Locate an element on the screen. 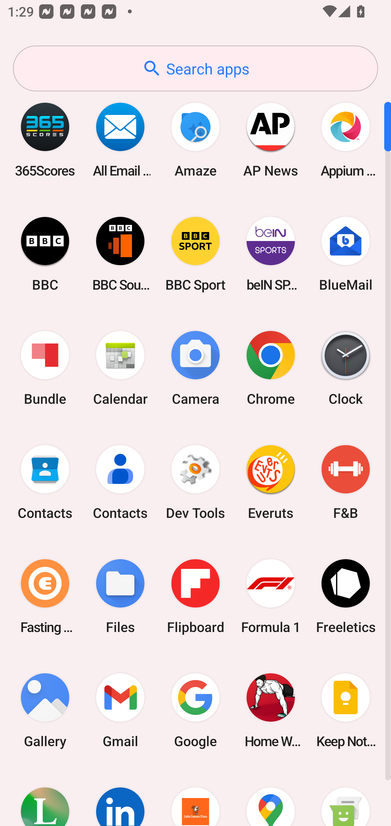  BlueMail is located at coordinates (346, 254).